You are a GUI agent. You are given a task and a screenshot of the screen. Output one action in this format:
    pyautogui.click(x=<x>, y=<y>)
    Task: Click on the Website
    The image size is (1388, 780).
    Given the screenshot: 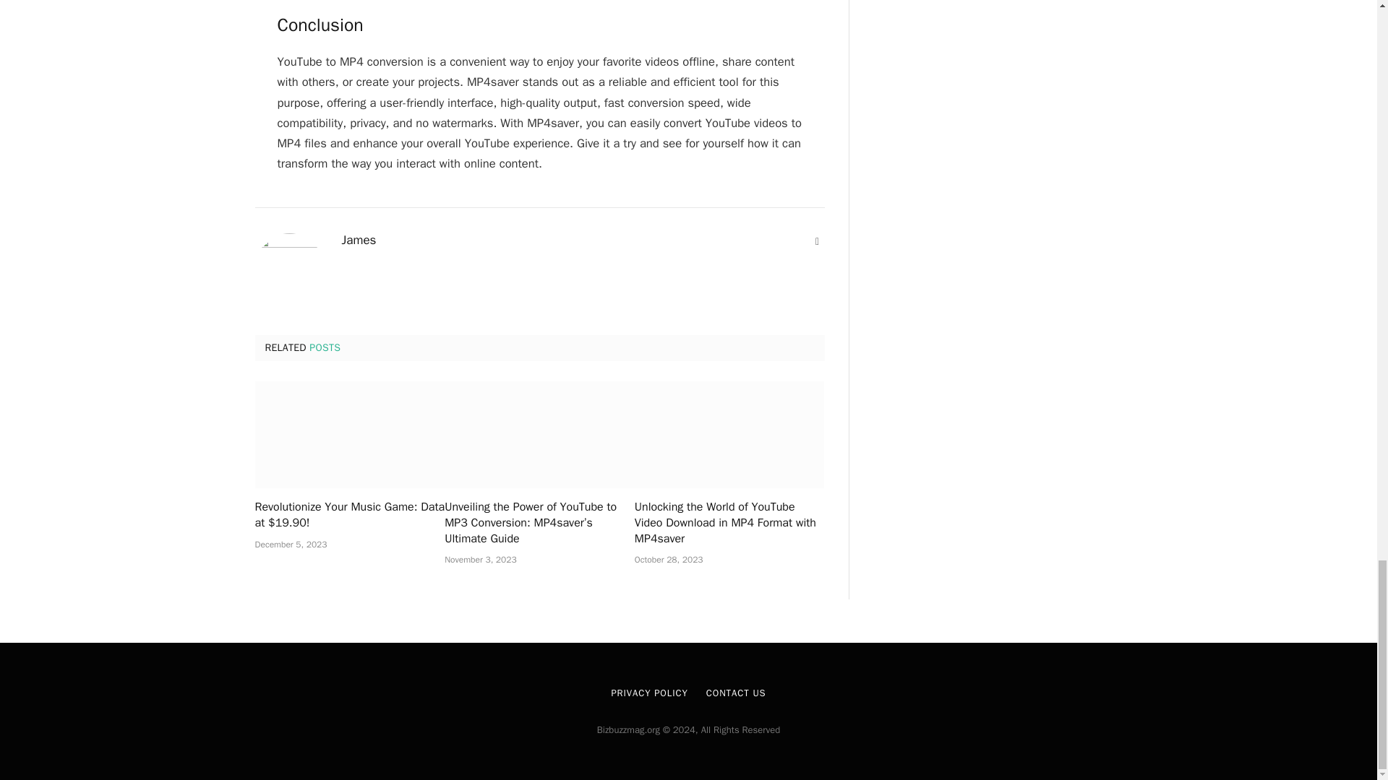 What is the action you would take?
    pyautogui.click(x=817, y=241)
    